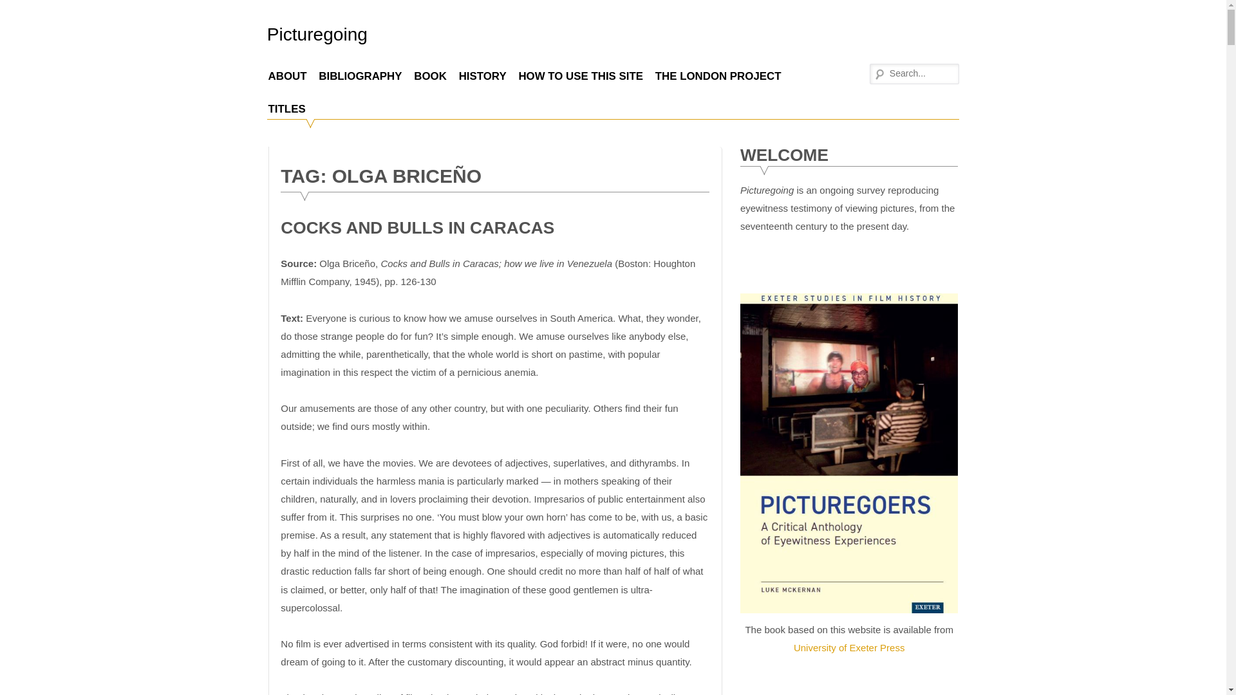 This screenshot has height=695, width=1236. What do you see at coordinates (718, 76) in the screenshot?
I see `THE LONDON PROJECT` at bounding box center [718, 76].